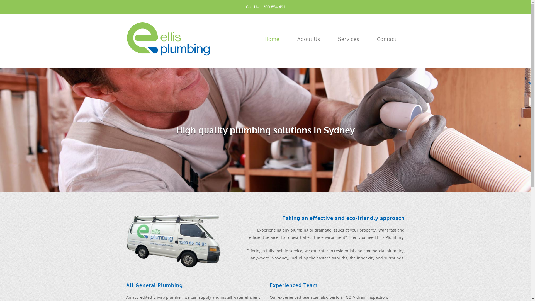 The height and width of the screenshot is (301, 535). What do you see at coordinates (272, 39) in the screenshot?
I see `Home` at bounding box center [272, 39].